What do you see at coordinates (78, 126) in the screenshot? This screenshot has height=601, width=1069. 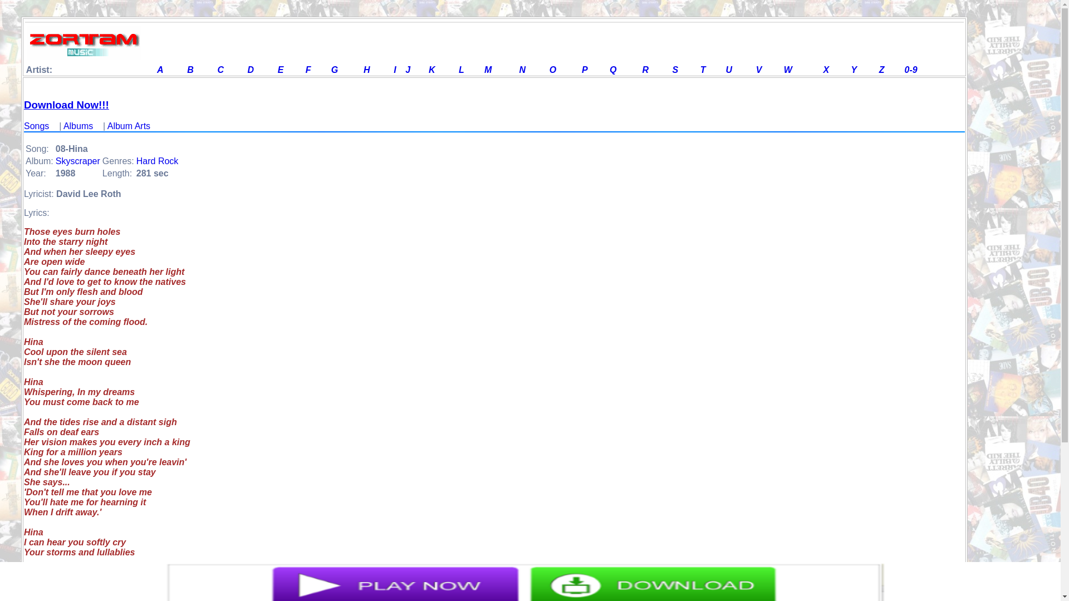 I see `Albums` at bounding box center [78, 126].